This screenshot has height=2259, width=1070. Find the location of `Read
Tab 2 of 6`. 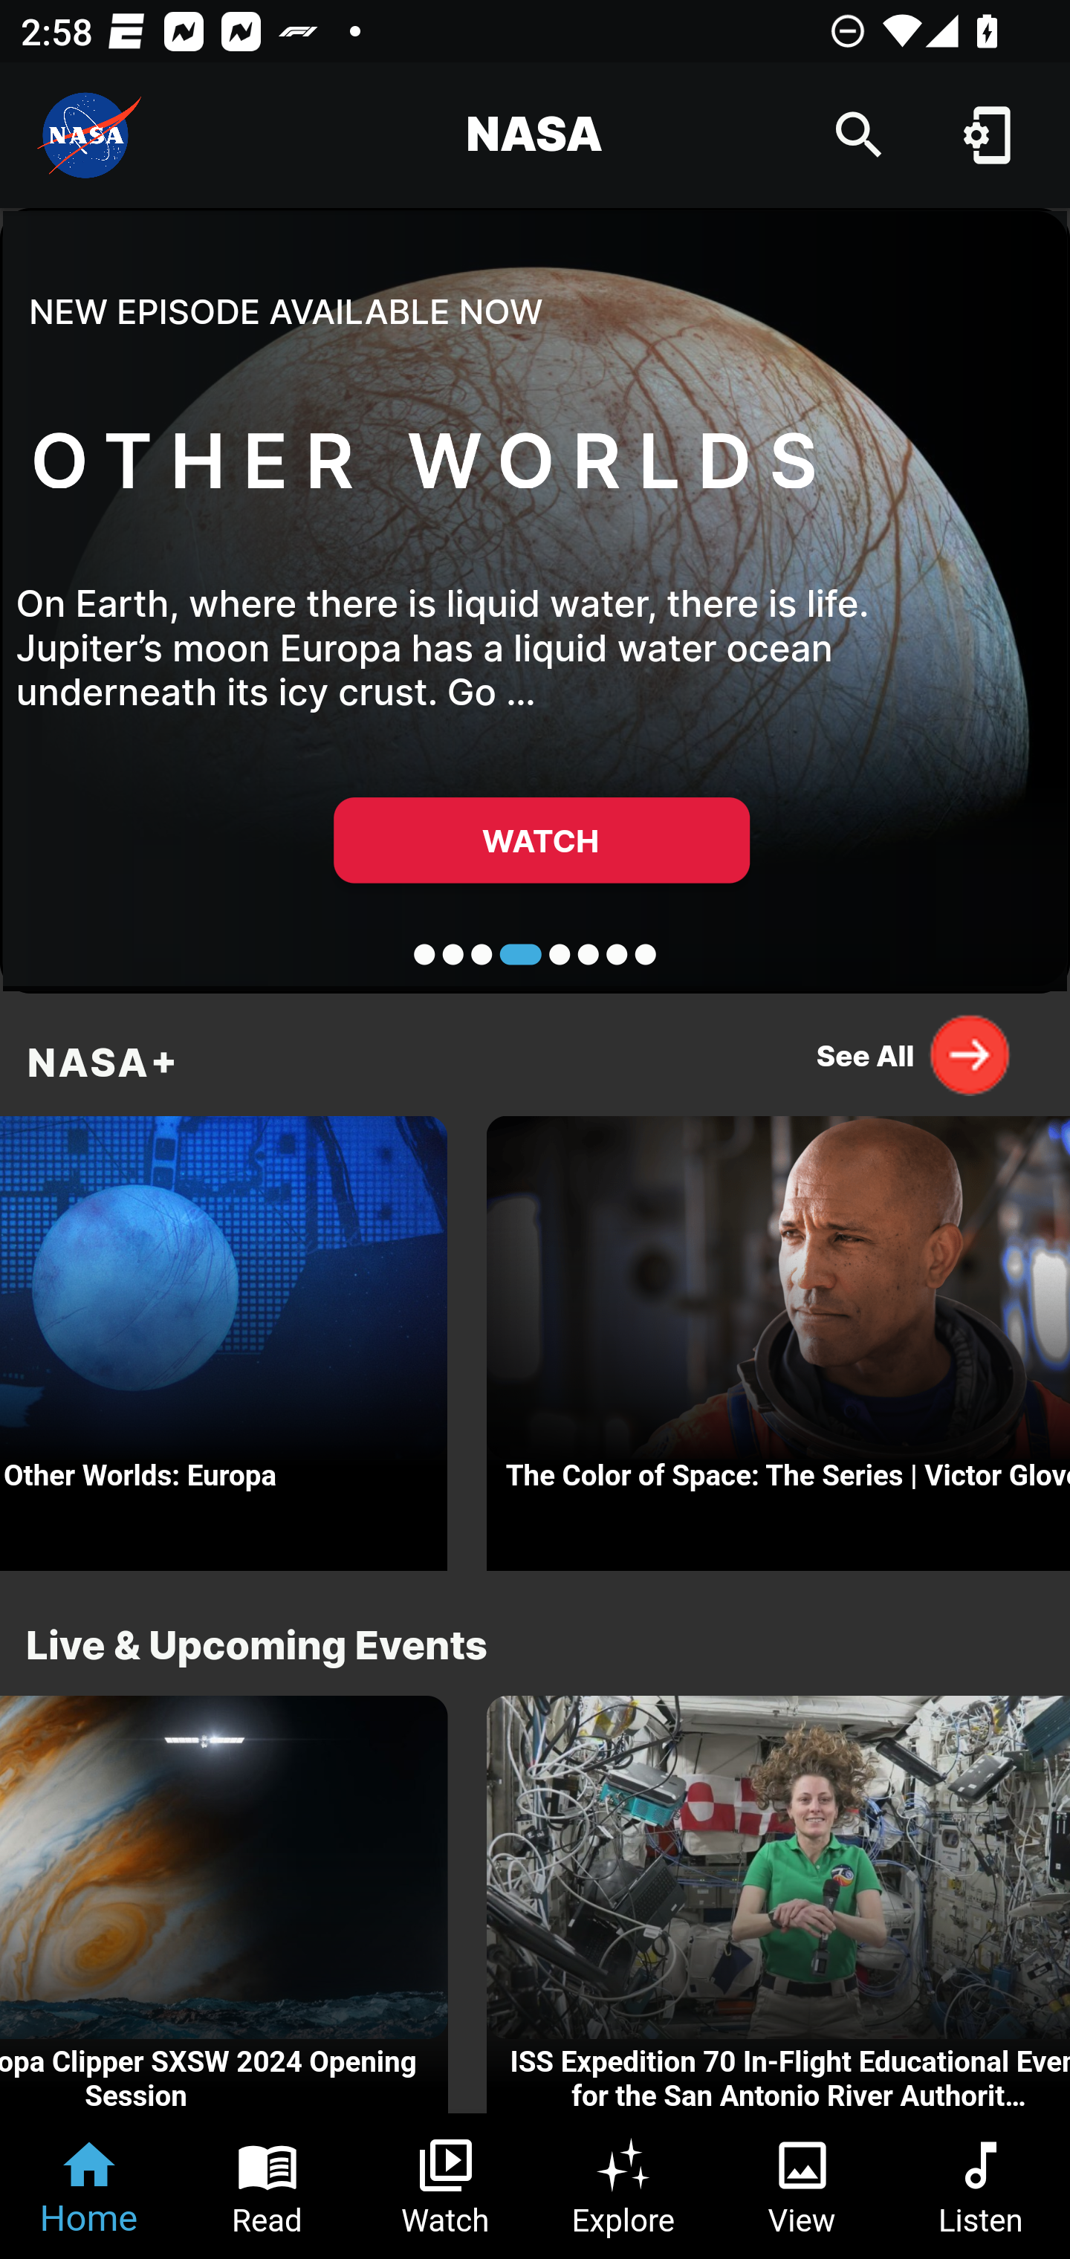

Read
Tab 2 of 6 is located at coordinates (267, 2186).